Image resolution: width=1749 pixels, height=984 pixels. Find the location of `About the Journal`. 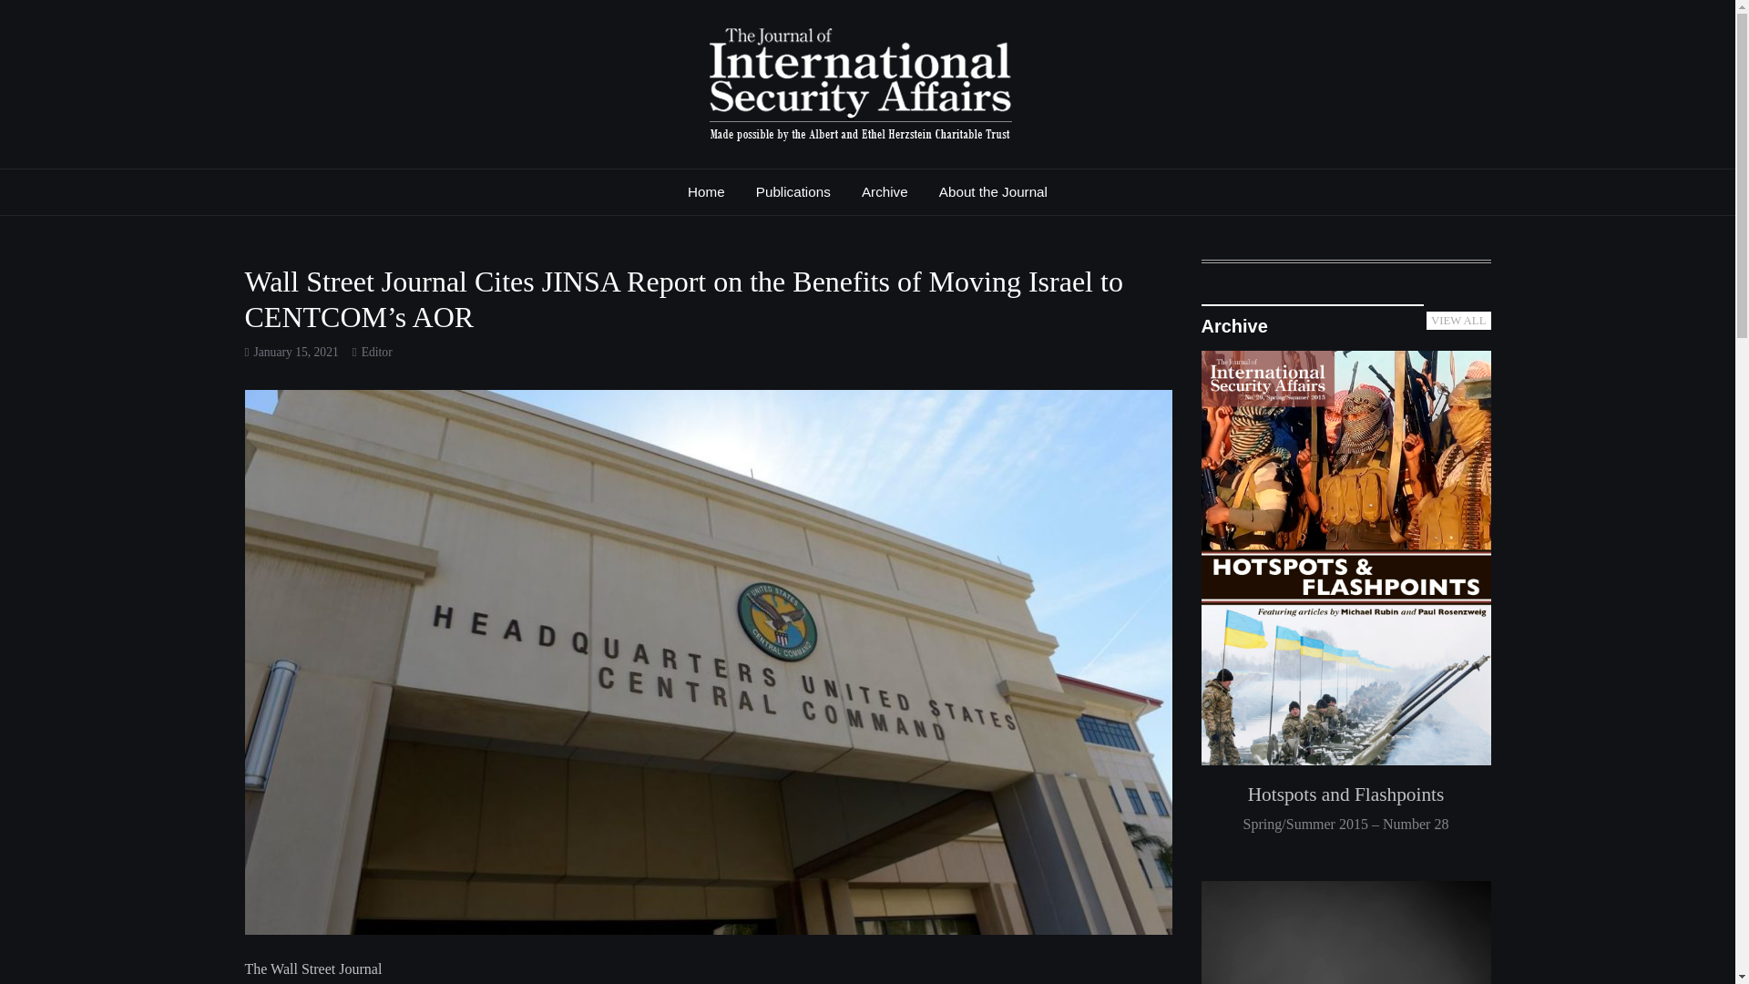

About the Journal is located at coordinates (993, 191).